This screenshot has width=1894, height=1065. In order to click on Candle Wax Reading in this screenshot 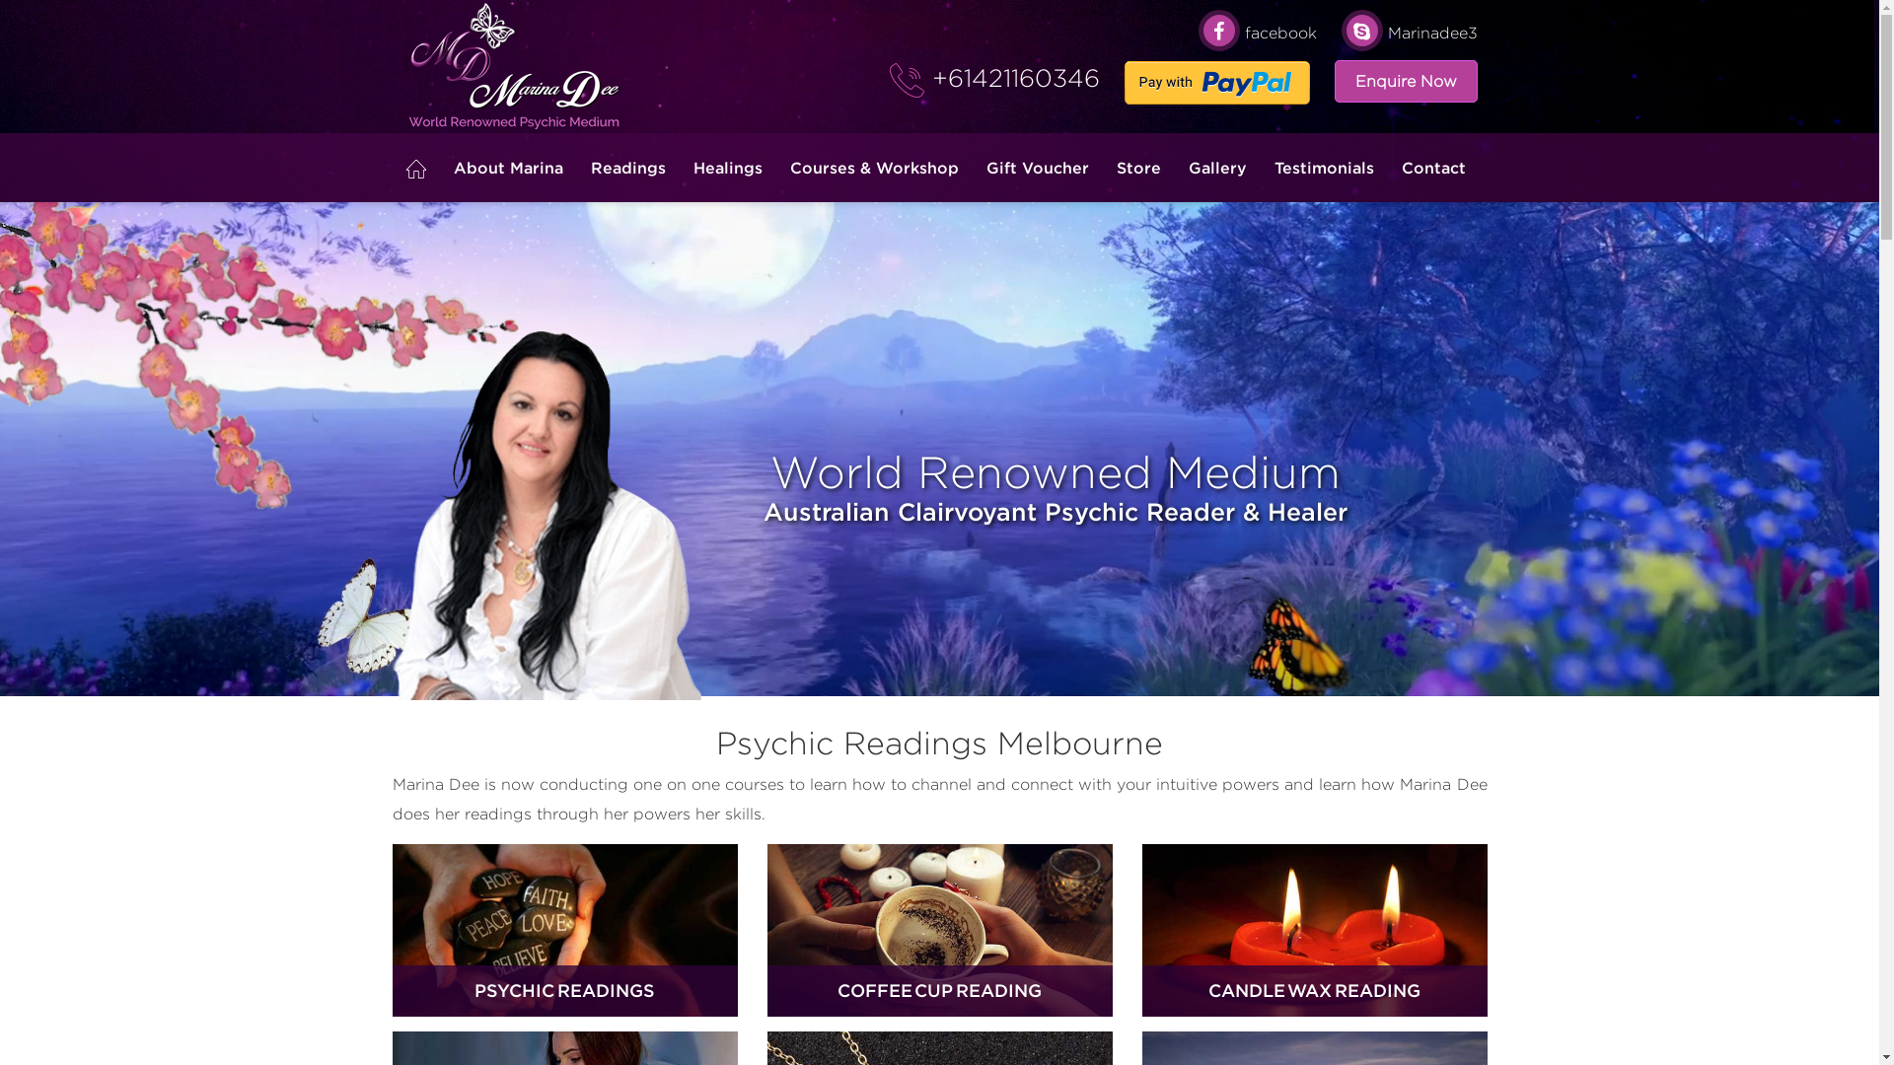, I will do `click(1315, 931)`.